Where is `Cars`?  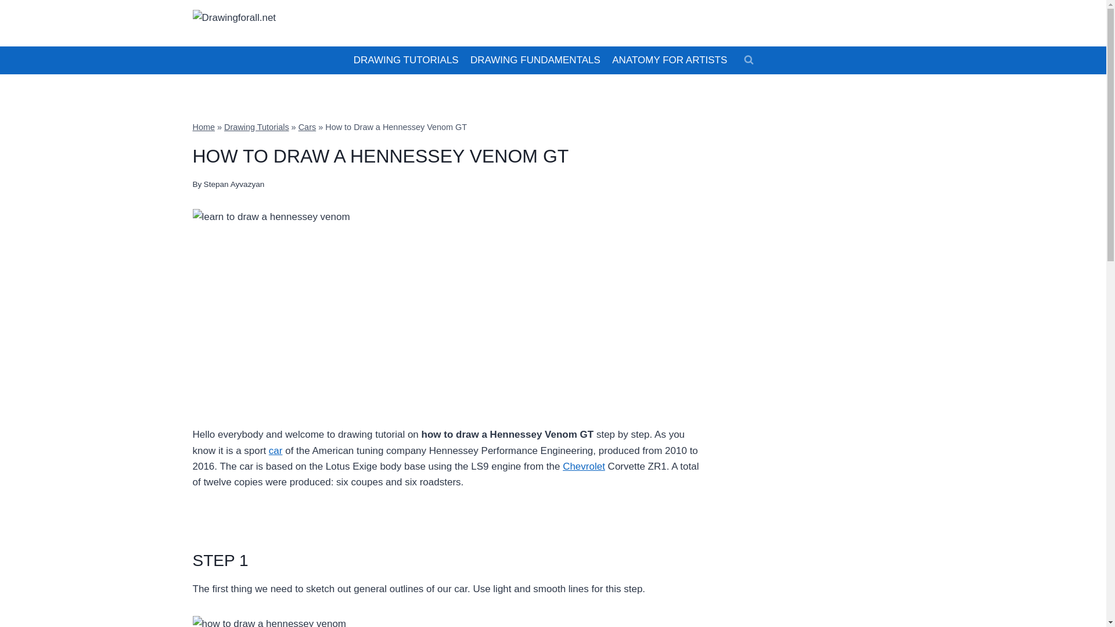
Cars is located at coordinates (307, 127).